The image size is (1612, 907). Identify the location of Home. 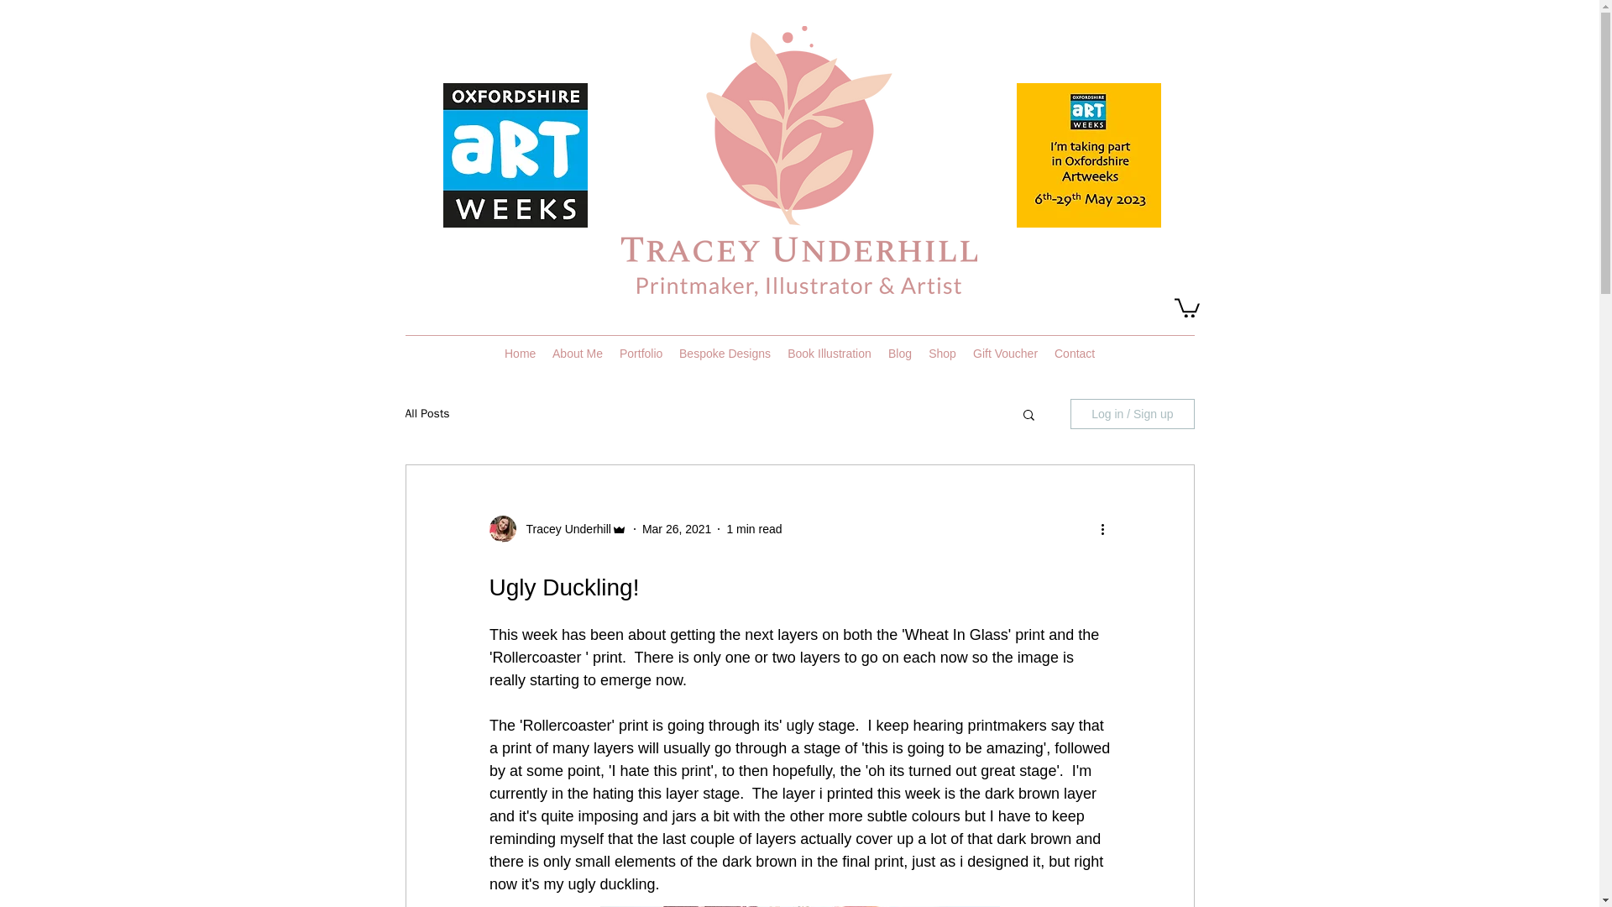
(521, 354).